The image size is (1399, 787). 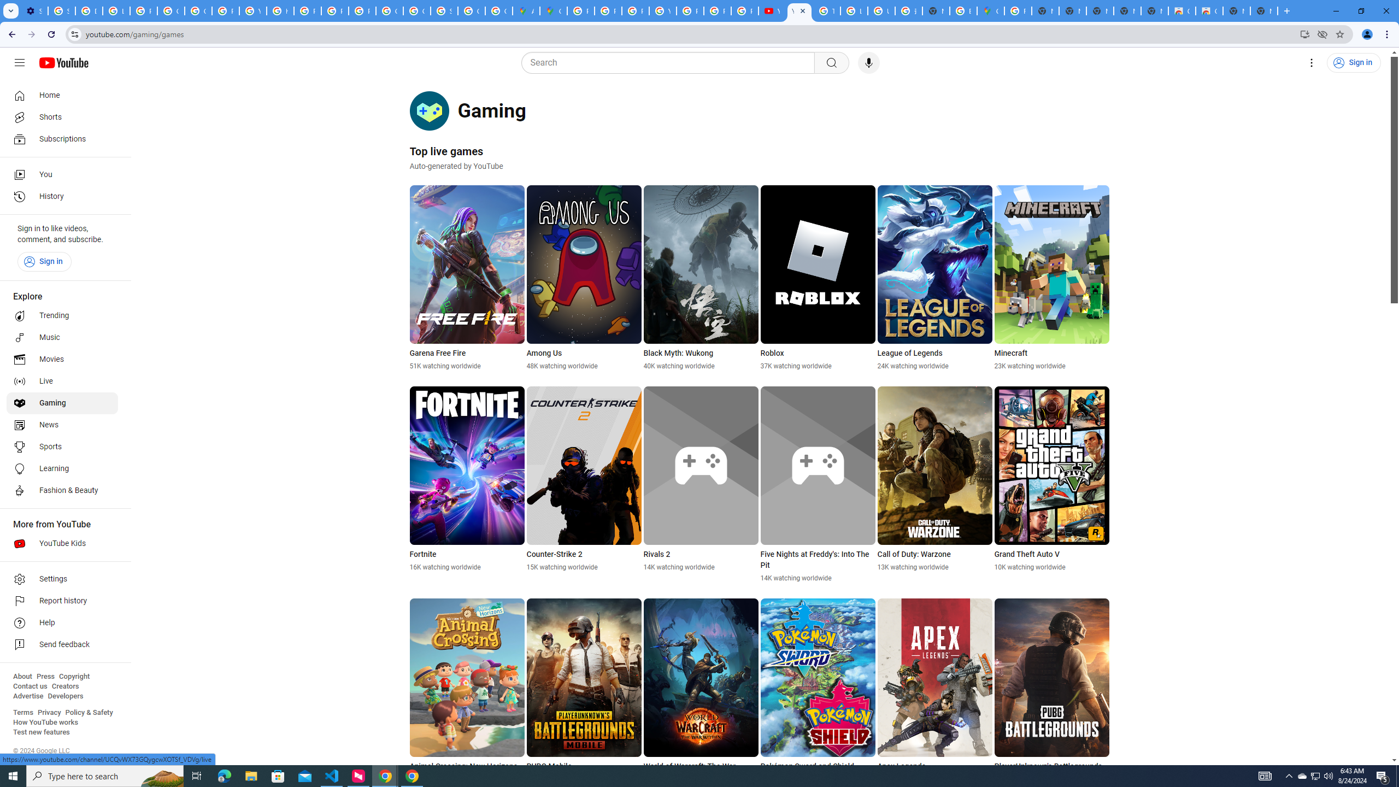 What do you see at coordinates (1263, 11) in the screenshot?
I see `New Tab` at bounding box center [1263, 11].